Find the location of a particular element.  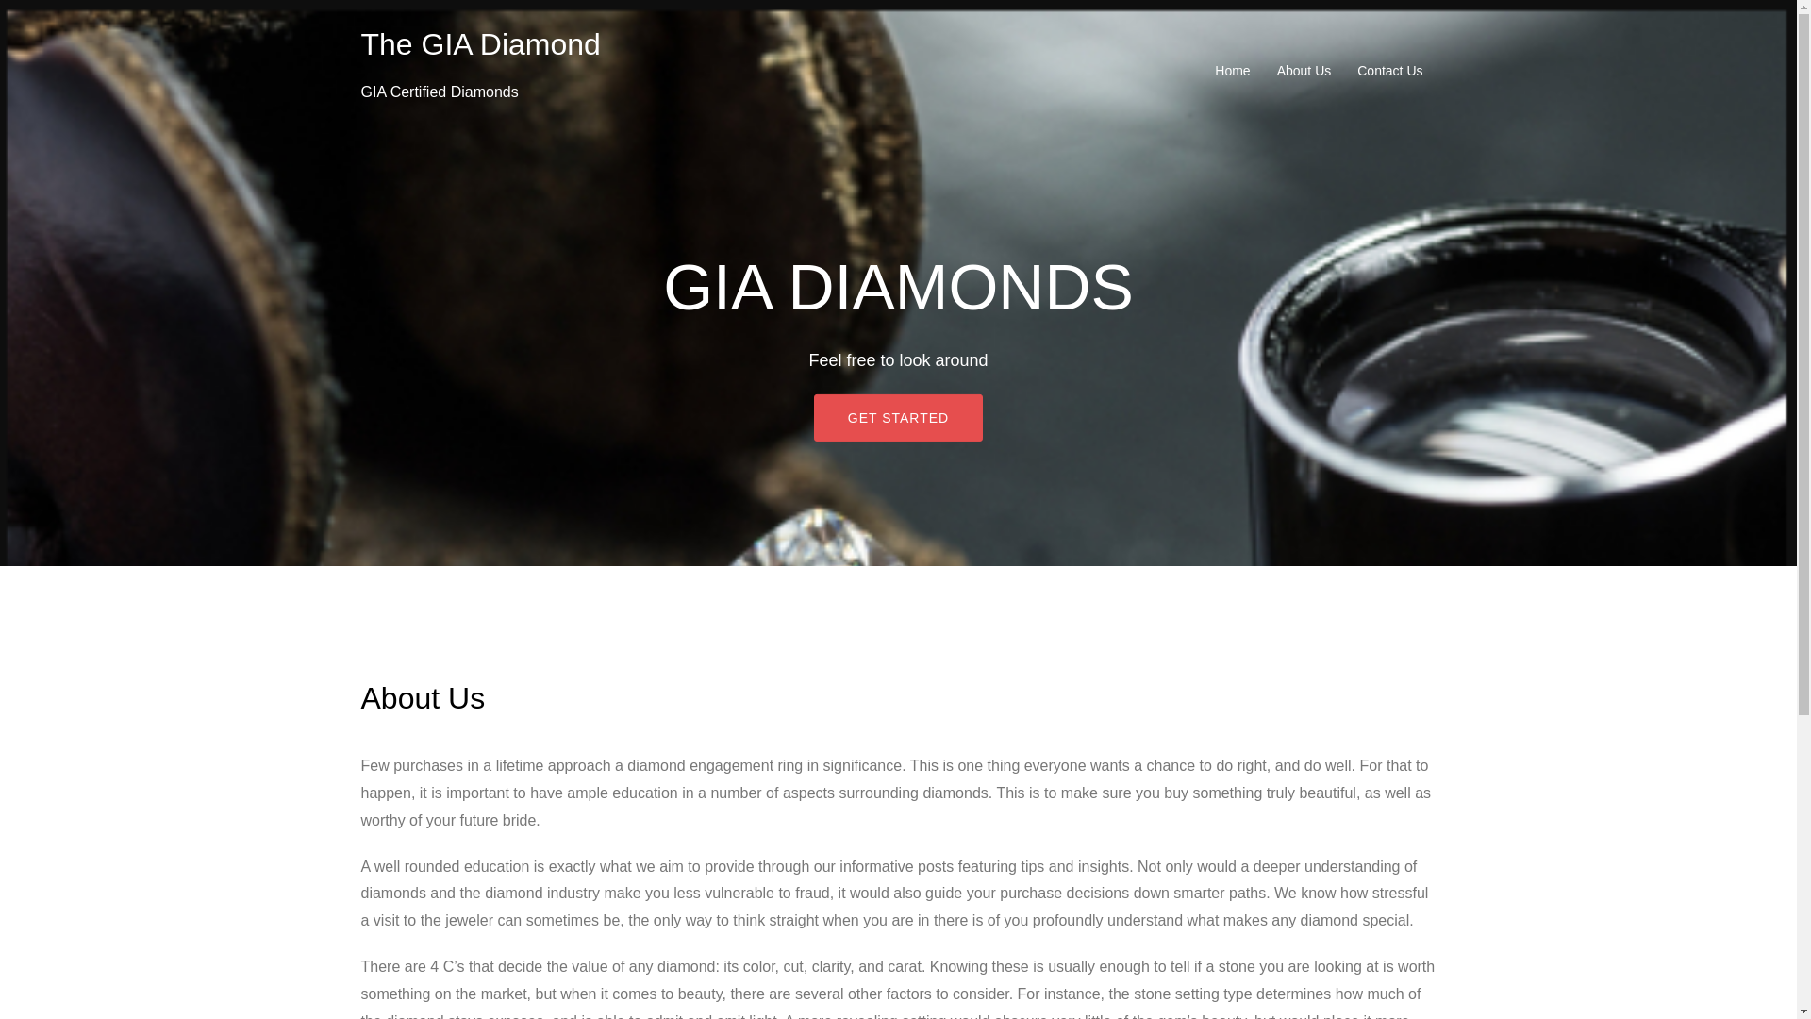

The GIA Diamond is located at coordinates (479, 43).